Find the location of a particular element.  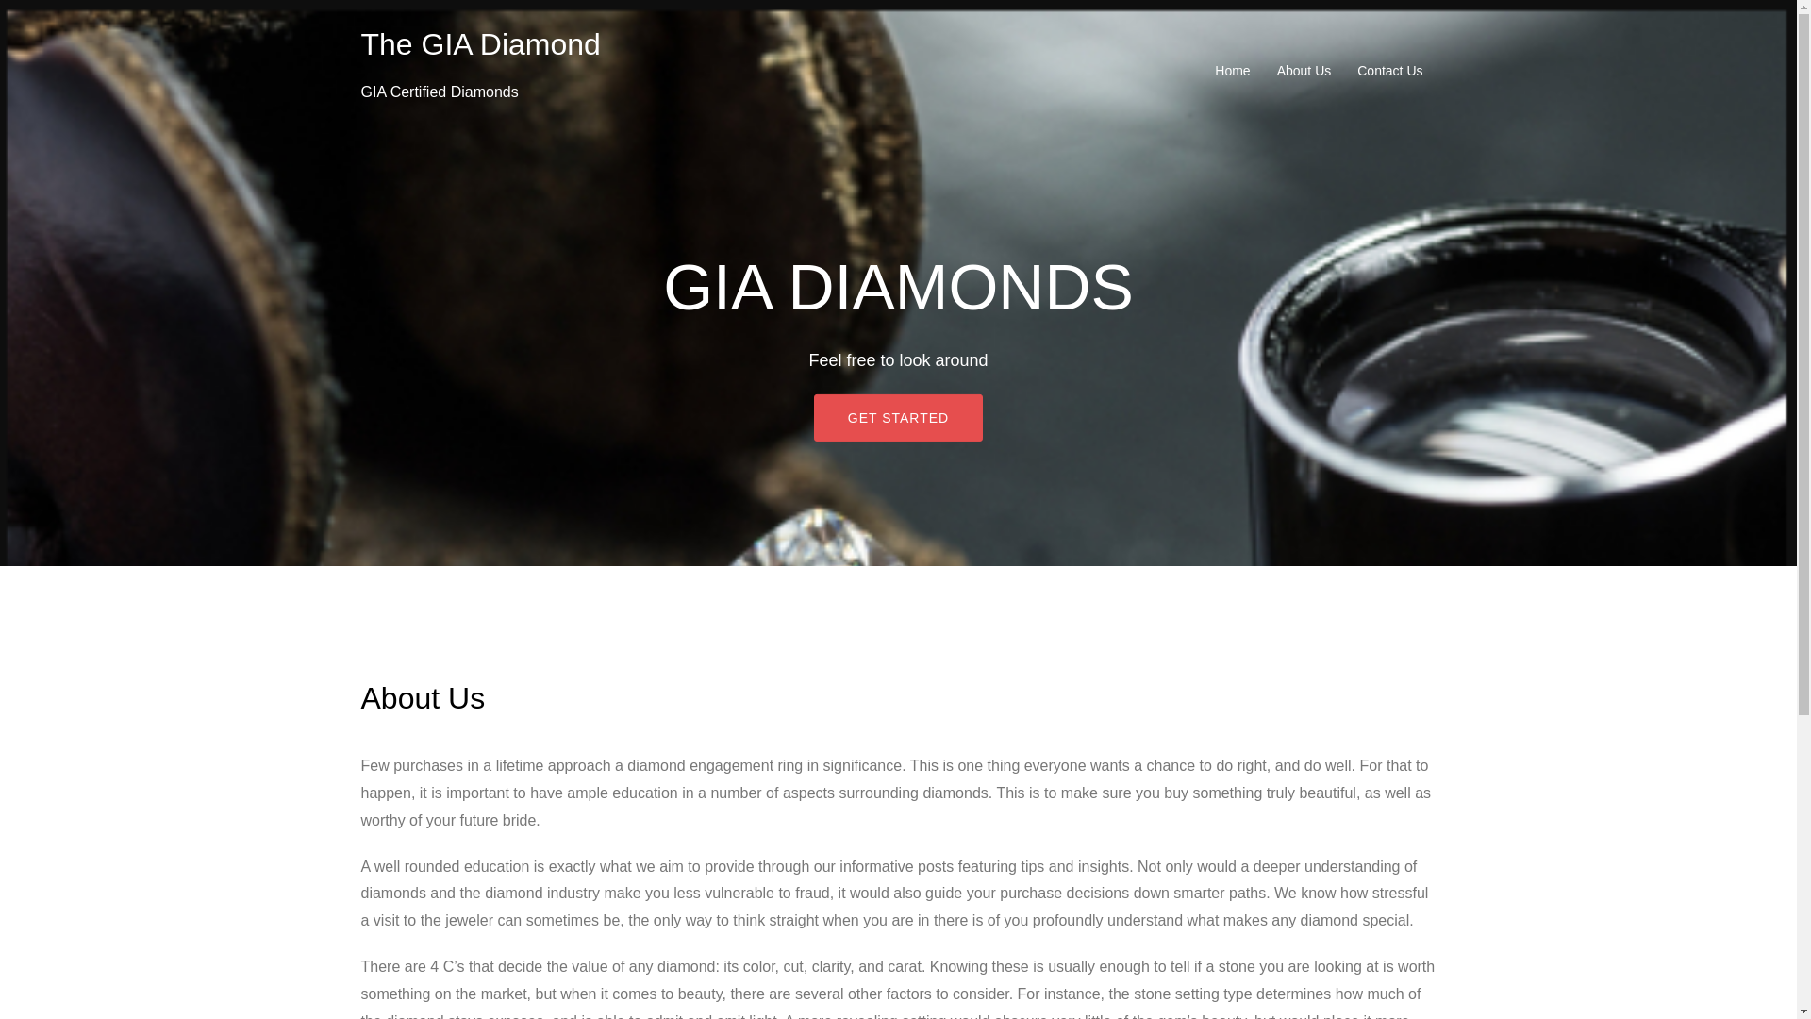

The GIA Diamond is located at coordinates (479, 43).